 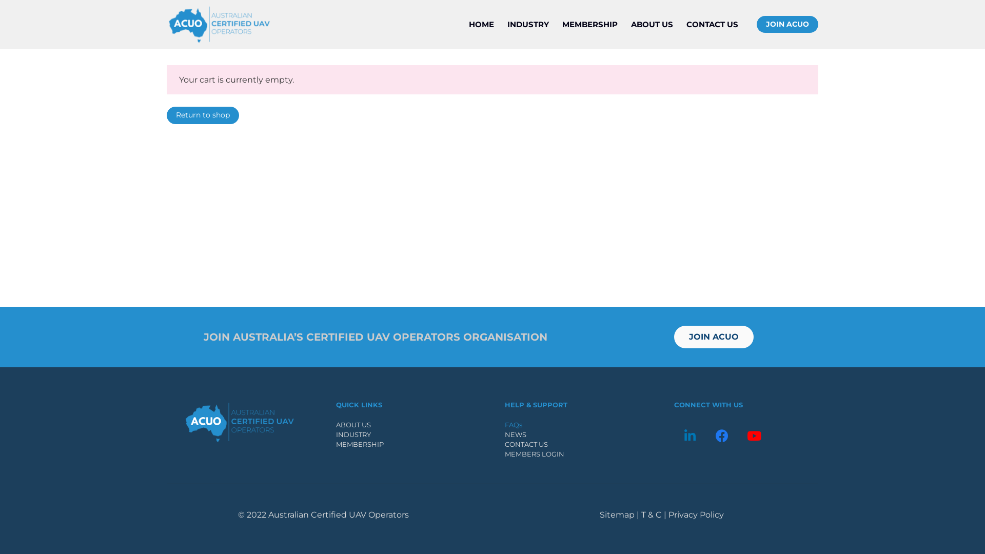 What do you see at coordinates (617, 515) in the screenshot?
I see `Sitemap` at bounding box center [617, 515].